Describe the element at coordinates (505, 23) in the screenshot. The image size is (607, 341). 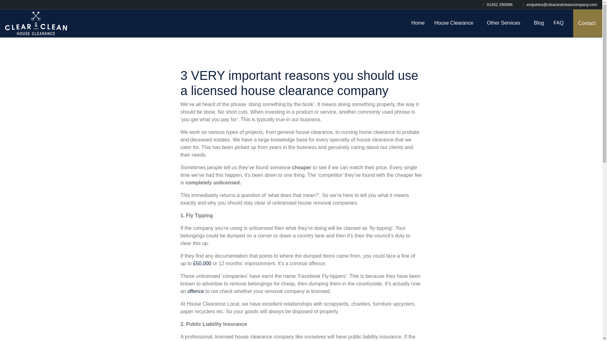
I see `Other Services` at that location.